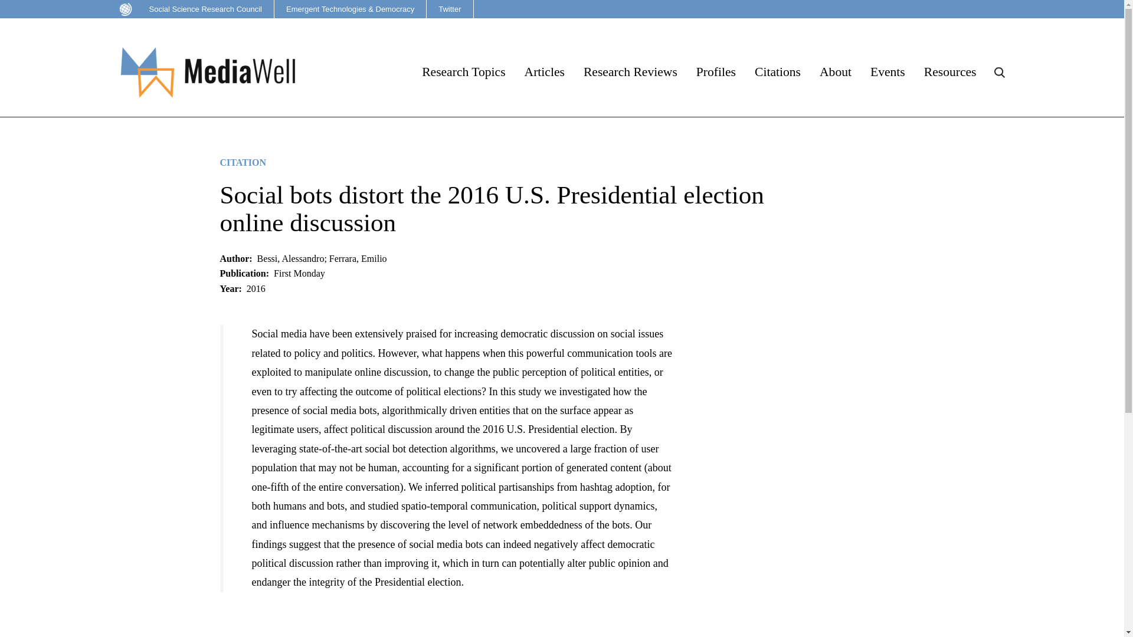 This screenshot has width=1133, height=637. Describe the element at coordinates (888, 72) in the screenshot. I see `Events` at that location.